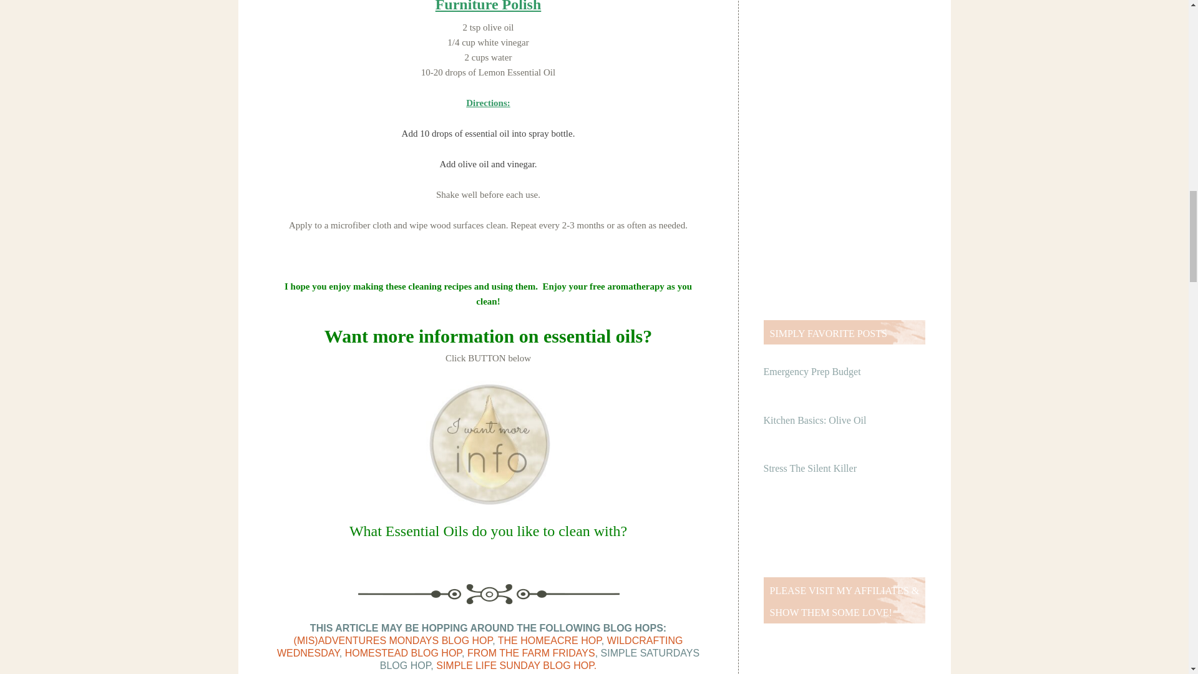 The width and height of the screenshot is (1198, 674). Describe the element at coordinates (549, 640) in the screenshot. I see `THE HOMEACRE HOP` at that location.